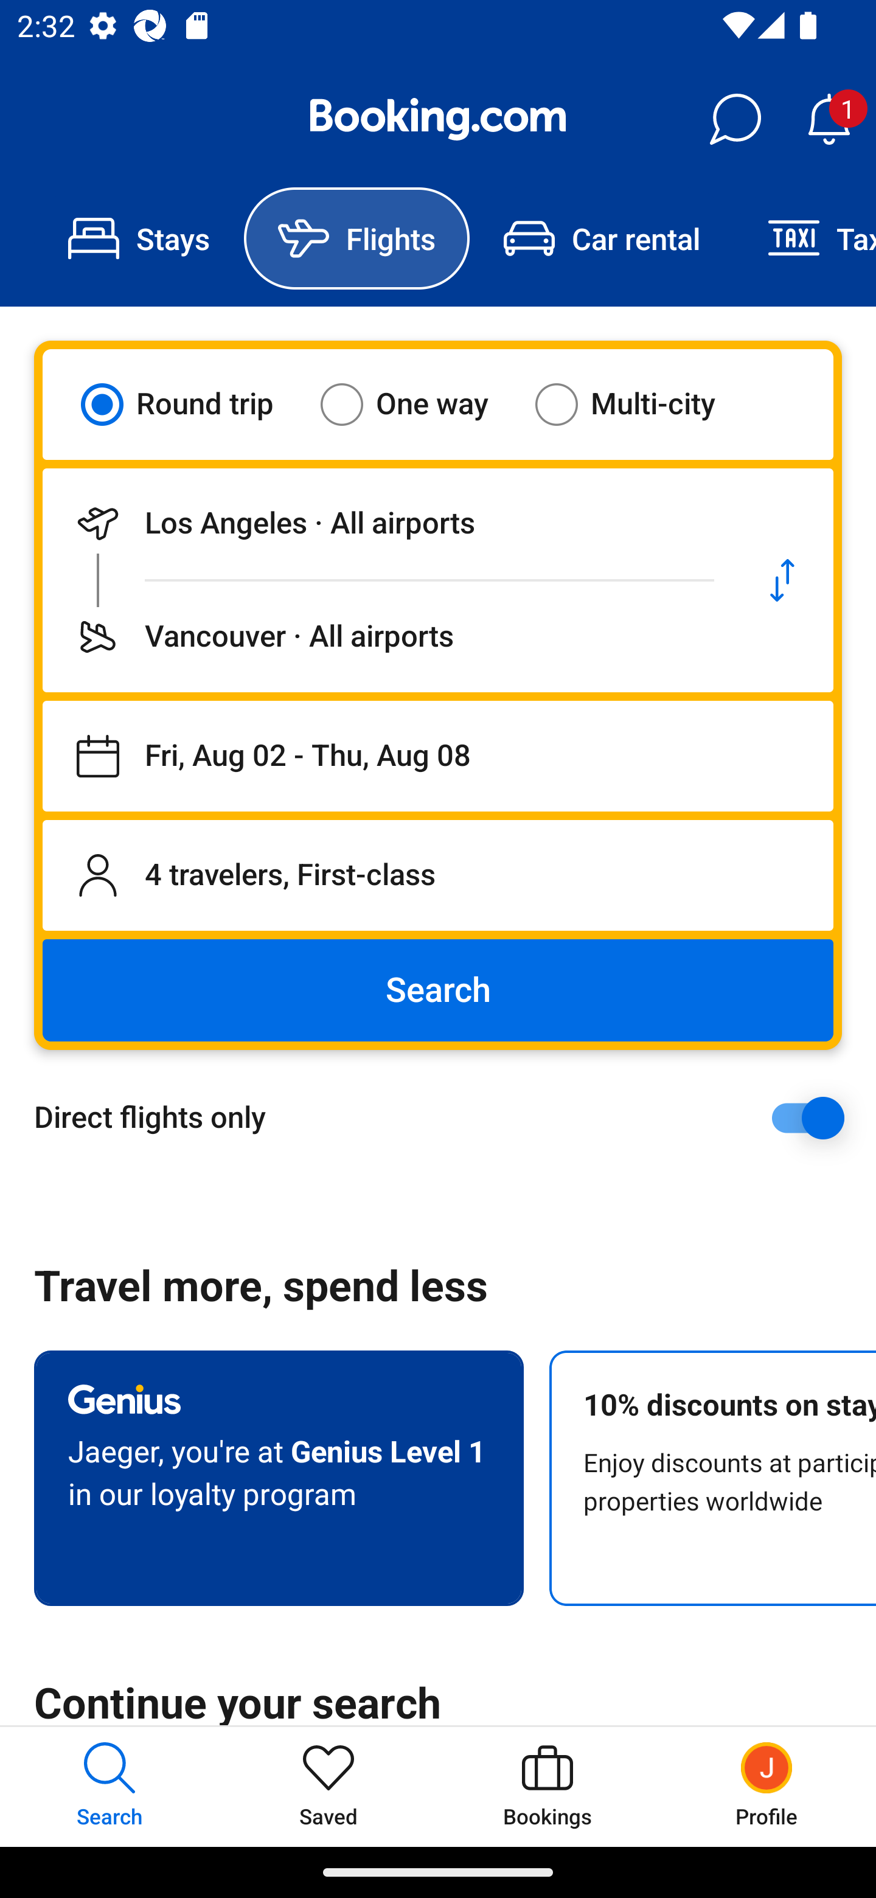 This screenshot has height=1898, width=876. What do you see at coordinates (387, 636) in the screenshot?
I see `Flying to Vancouver · All airports` at bounding box center [387, 636].